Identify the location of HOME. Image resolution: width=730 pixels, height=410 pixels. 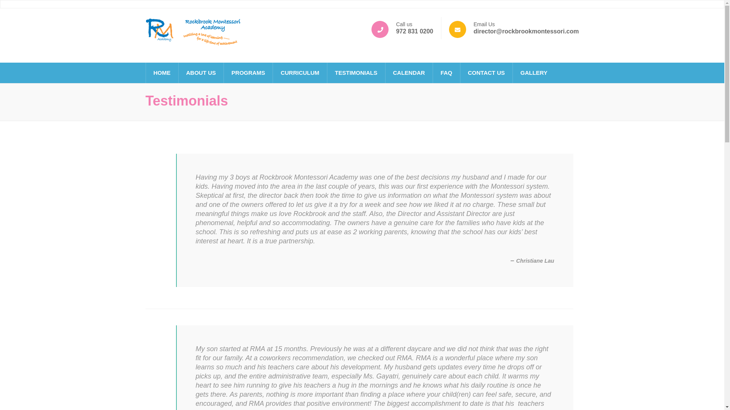
(162, 73).